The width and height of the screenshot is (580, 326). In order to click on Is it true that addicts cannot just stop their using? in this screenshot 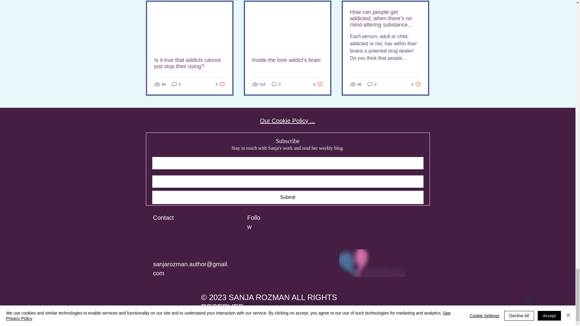, I will do `click(220, 85)`.